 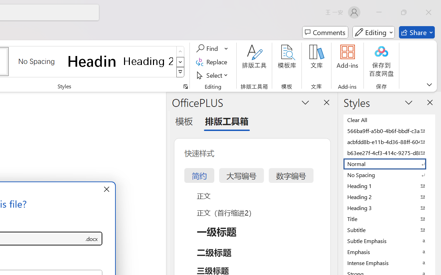 What do you see at coordinates (389, 164) in the screenshot?
I see `Normal` at bounding box center [389, 164].